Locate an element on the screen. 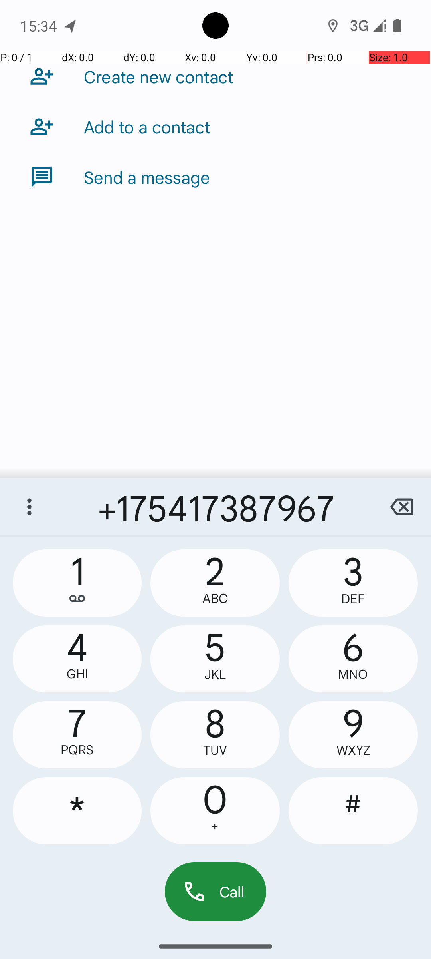  ABC is located at coordinates (215, 599).